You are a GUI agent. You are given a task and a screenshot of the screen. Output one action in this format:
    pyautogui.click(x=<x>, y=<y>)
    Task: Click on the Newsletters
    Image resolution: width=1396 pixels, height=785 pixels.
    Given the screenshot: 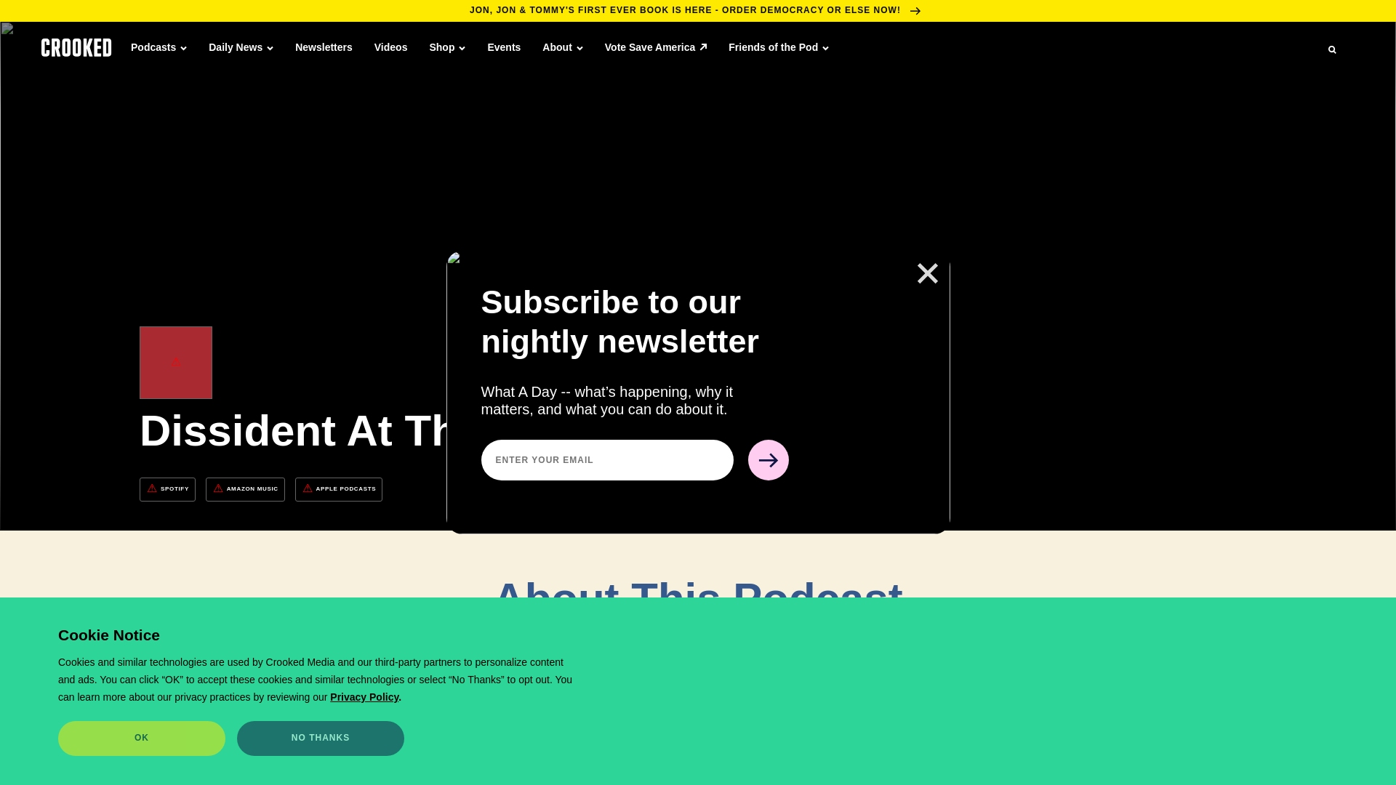 What is the action you would take?
    pyautogui.click(x=324, y=47)
    